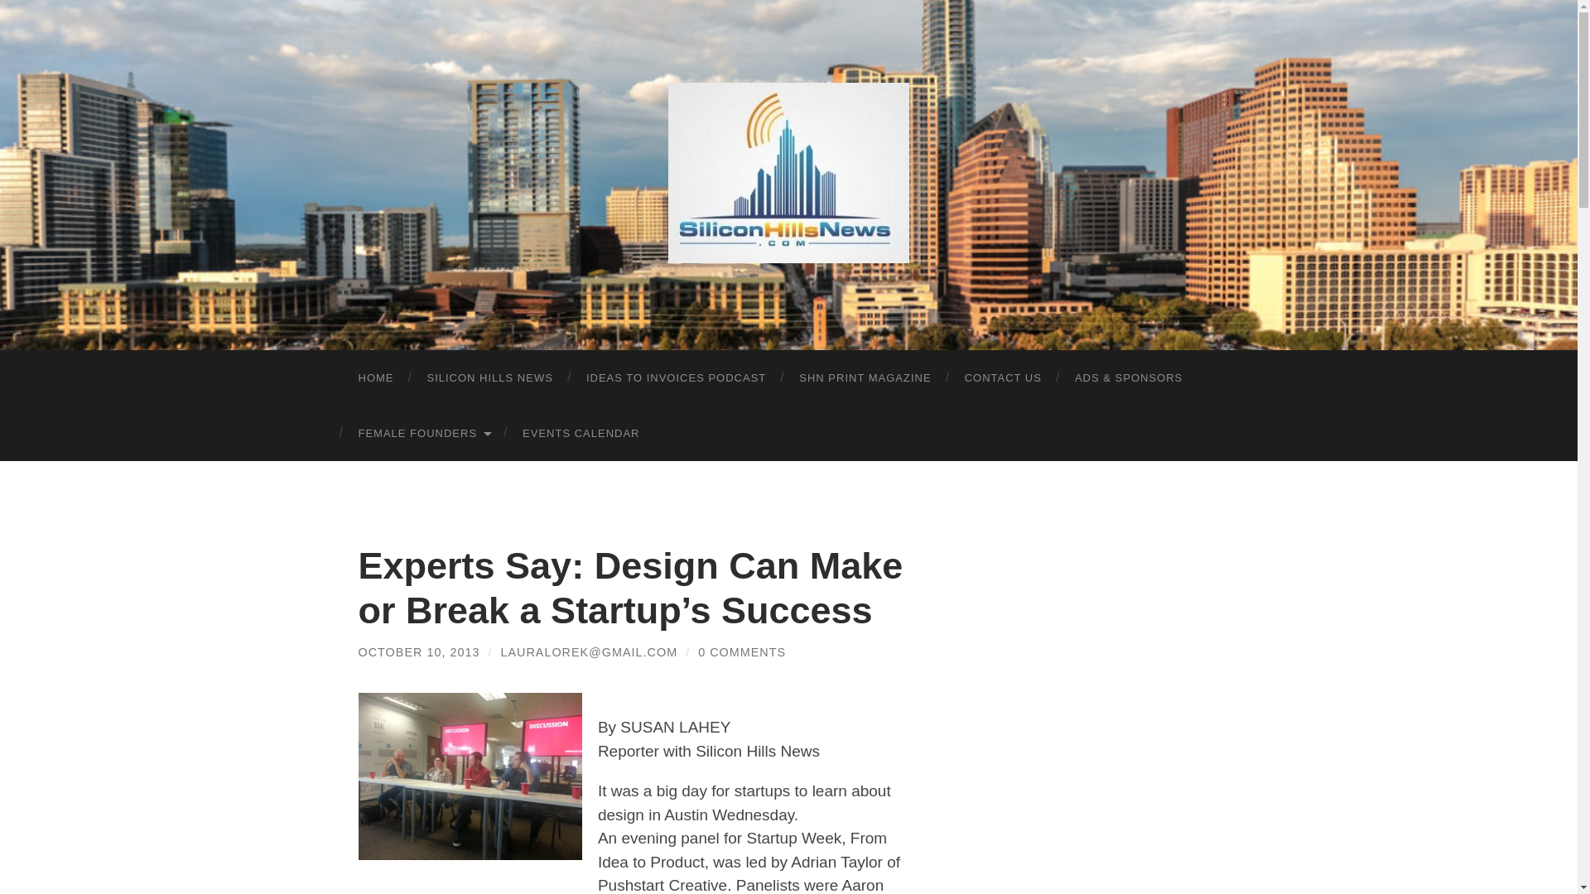  Describe the element at coordinates (580, 434) in the screenshot. I see `EVENTS CALENDAR` at that location.